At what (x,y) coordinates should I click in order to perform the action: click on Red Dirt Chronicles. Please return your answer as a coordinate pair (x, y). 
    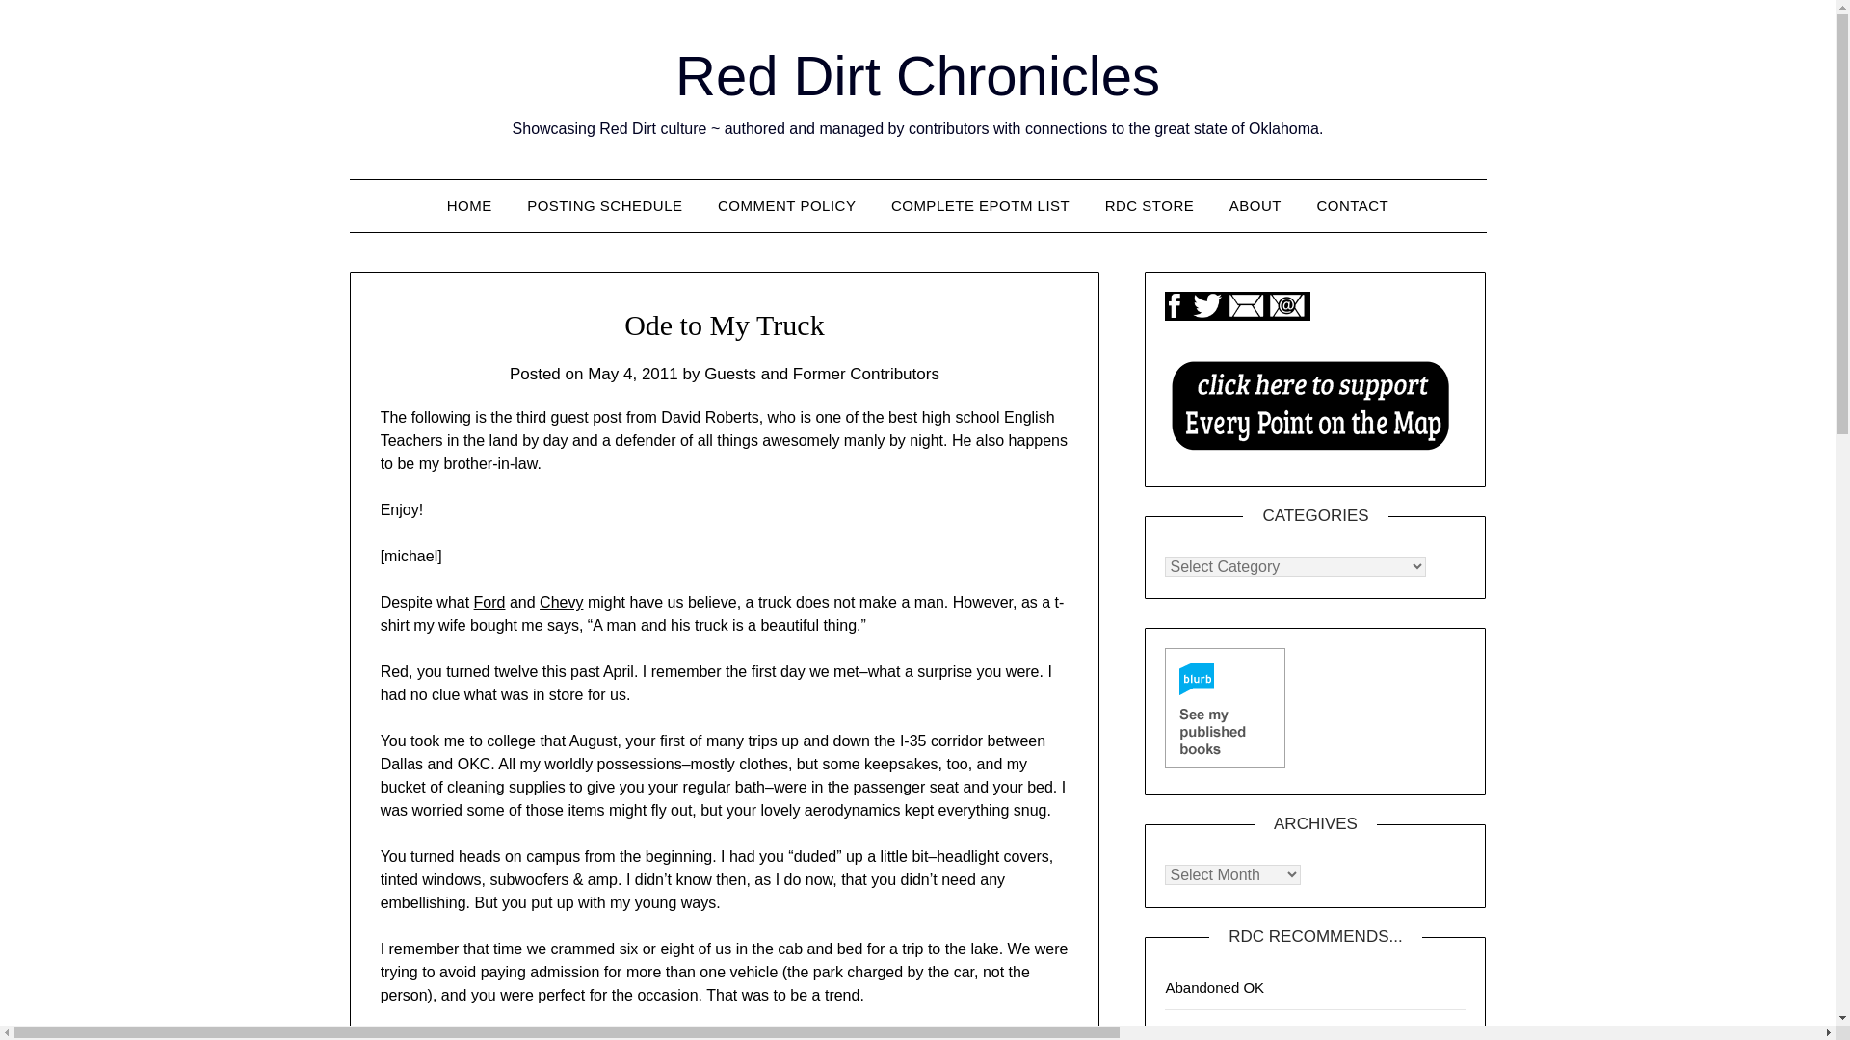
    Looking at the image, I should click on (917, 75).